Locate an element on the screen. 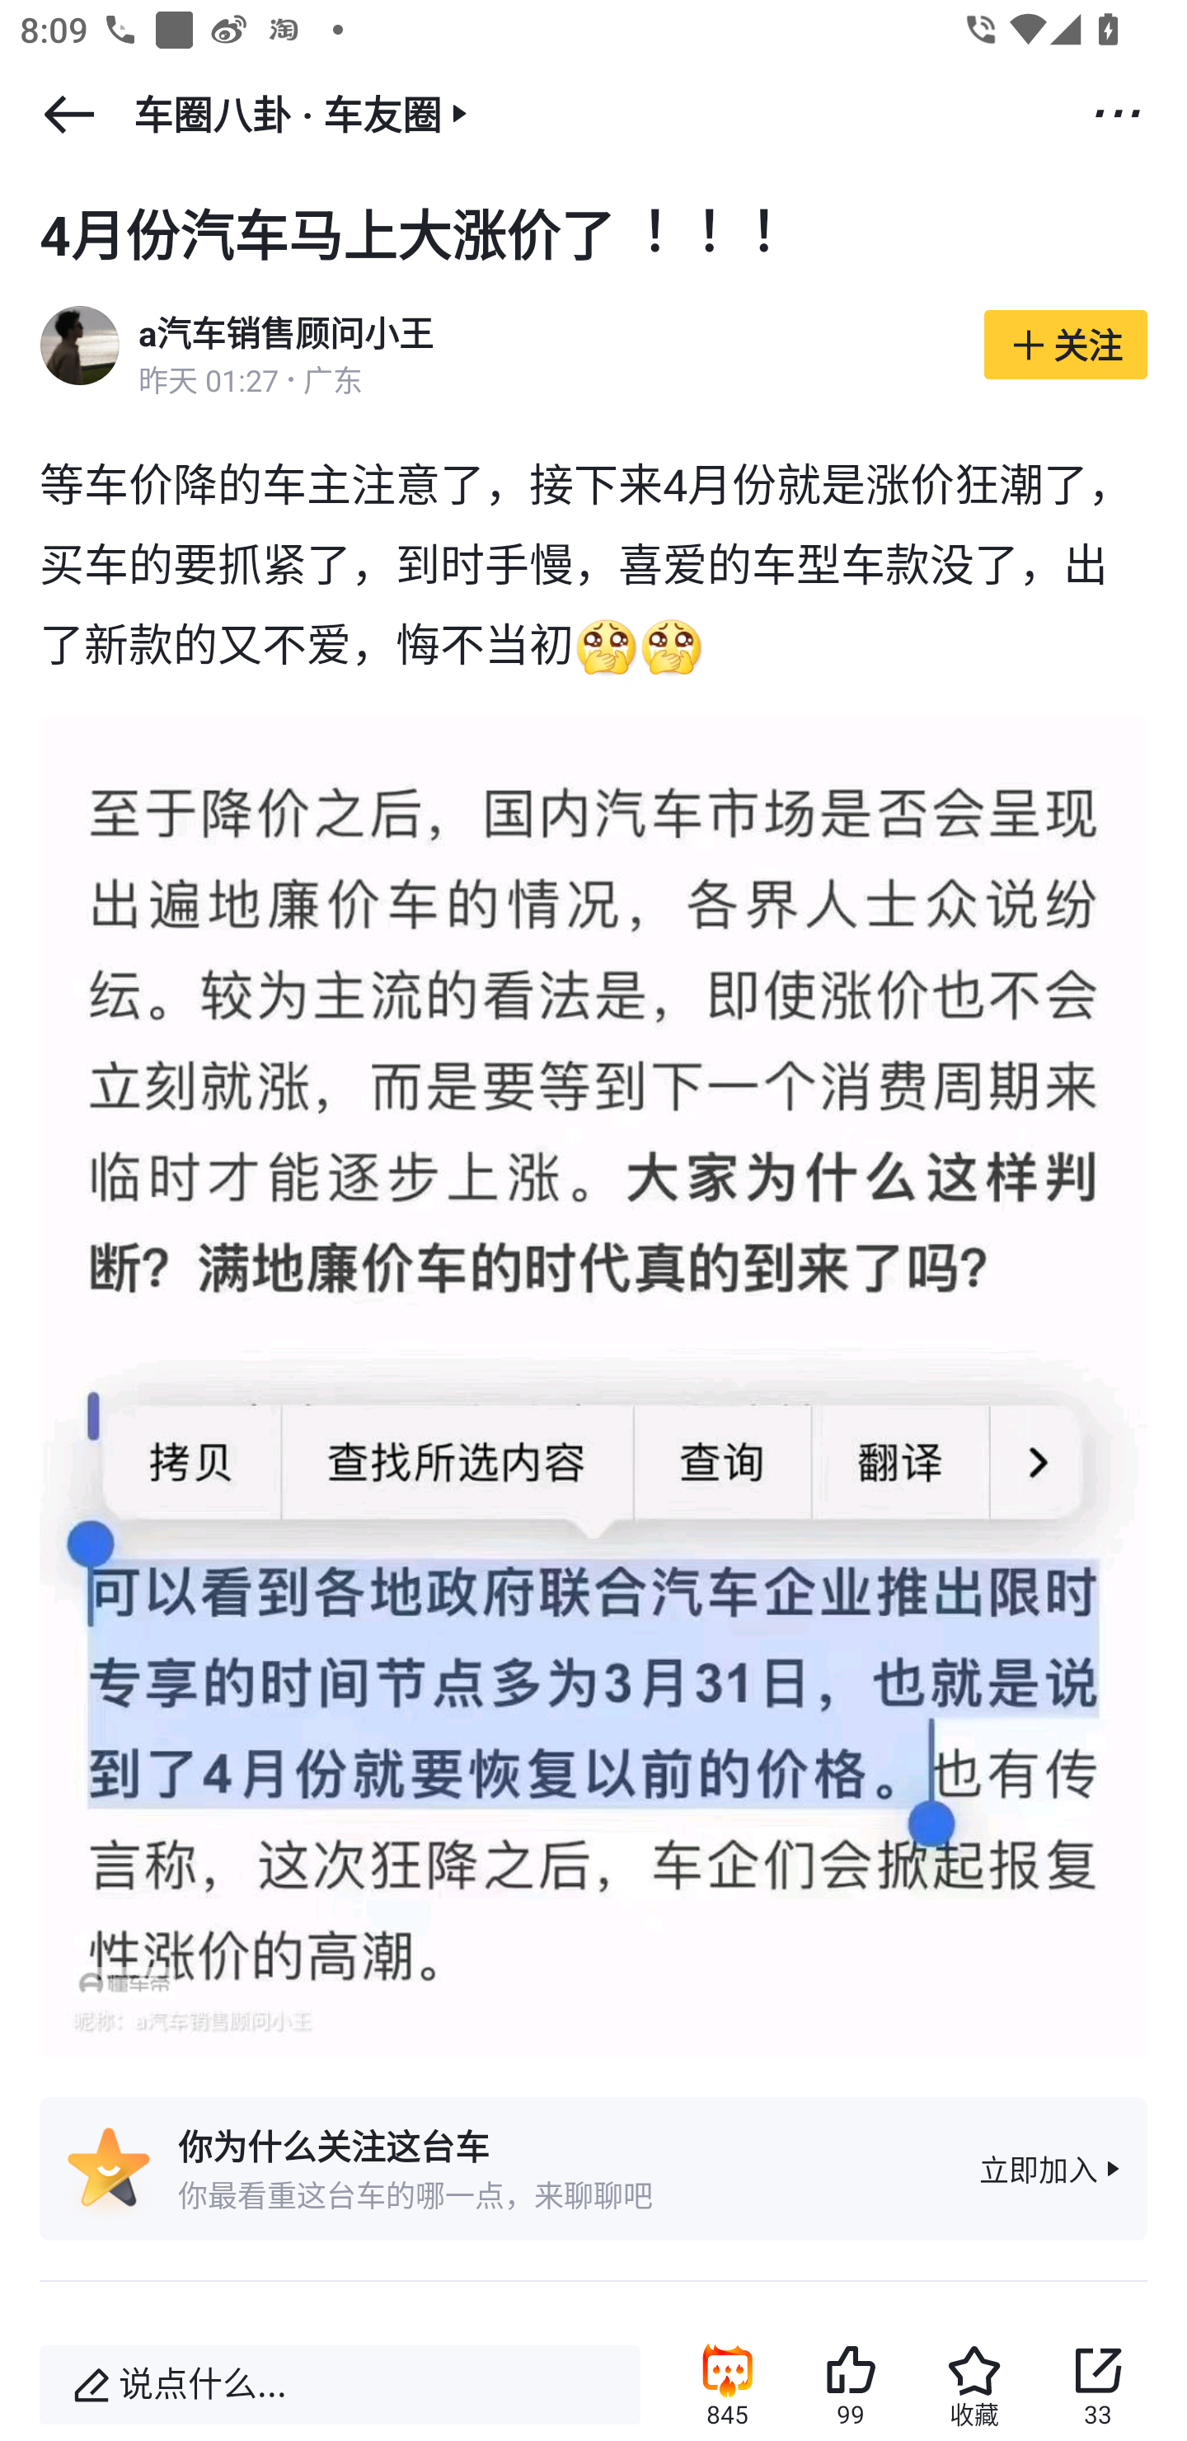 The width and height of the screenshot is (1187, 2441).  is located at coordinates (1118, 112).